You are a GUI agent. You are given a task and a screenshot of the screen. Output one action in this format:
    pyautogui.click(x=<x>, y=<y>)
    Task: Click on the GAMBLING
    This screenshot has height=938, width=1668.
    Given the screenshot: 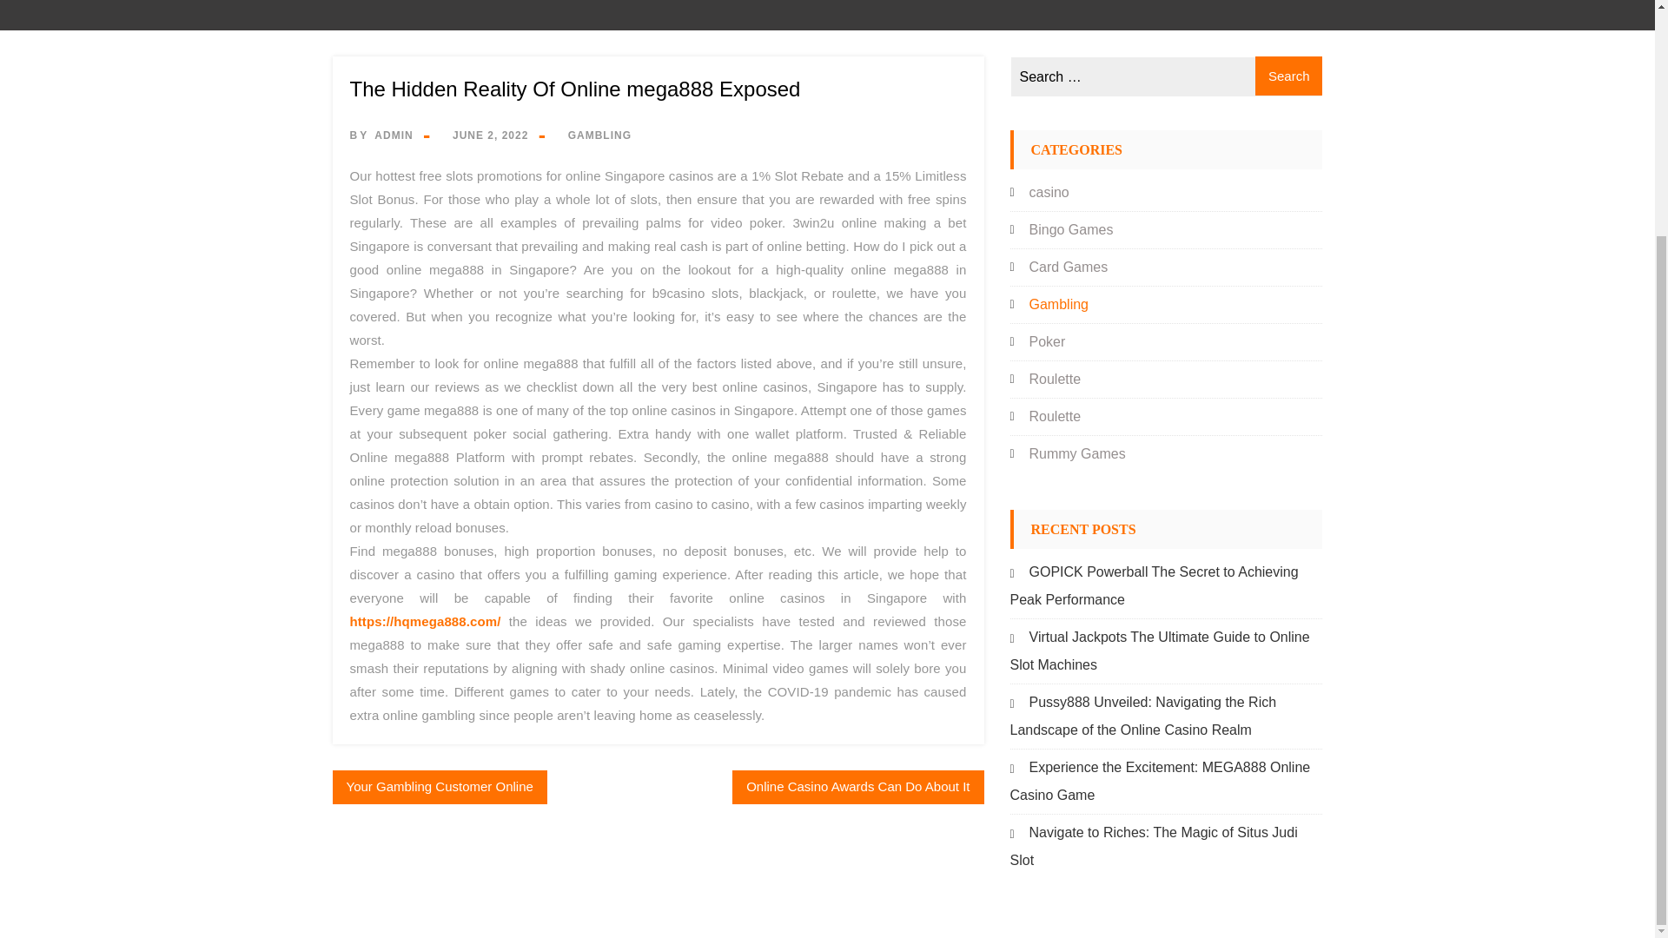 What is the action you would take?
    pyautogui.click(x=599, y=135)
    